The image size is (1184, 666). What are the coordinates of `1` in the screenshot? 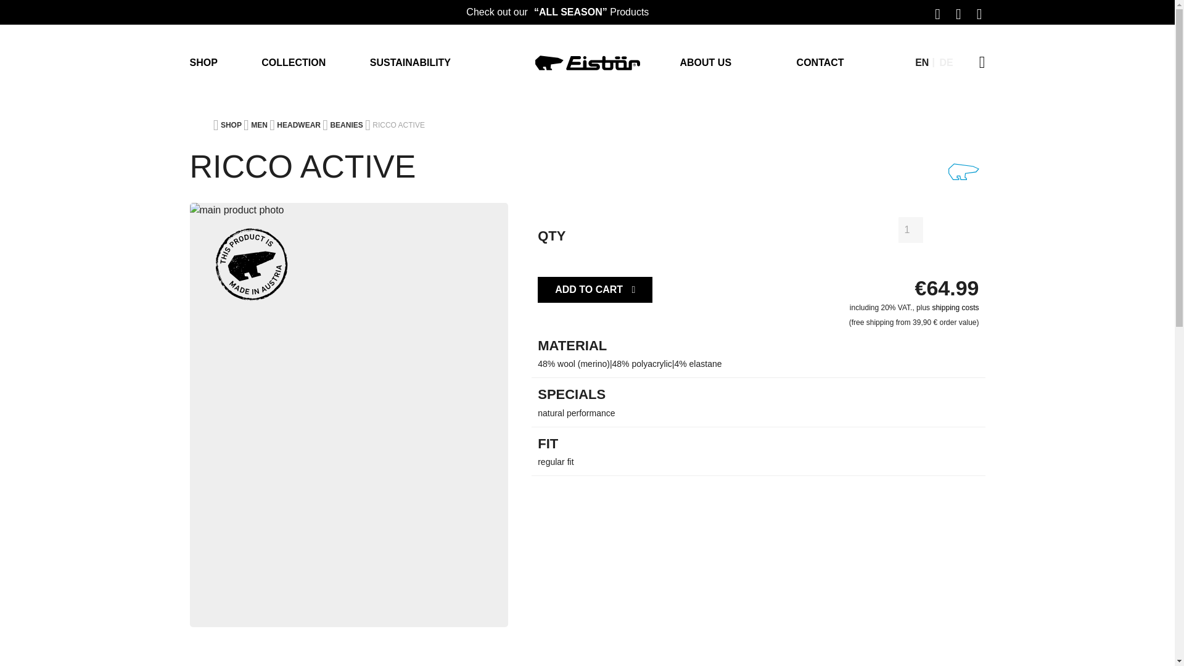 It's located at (911, 230).